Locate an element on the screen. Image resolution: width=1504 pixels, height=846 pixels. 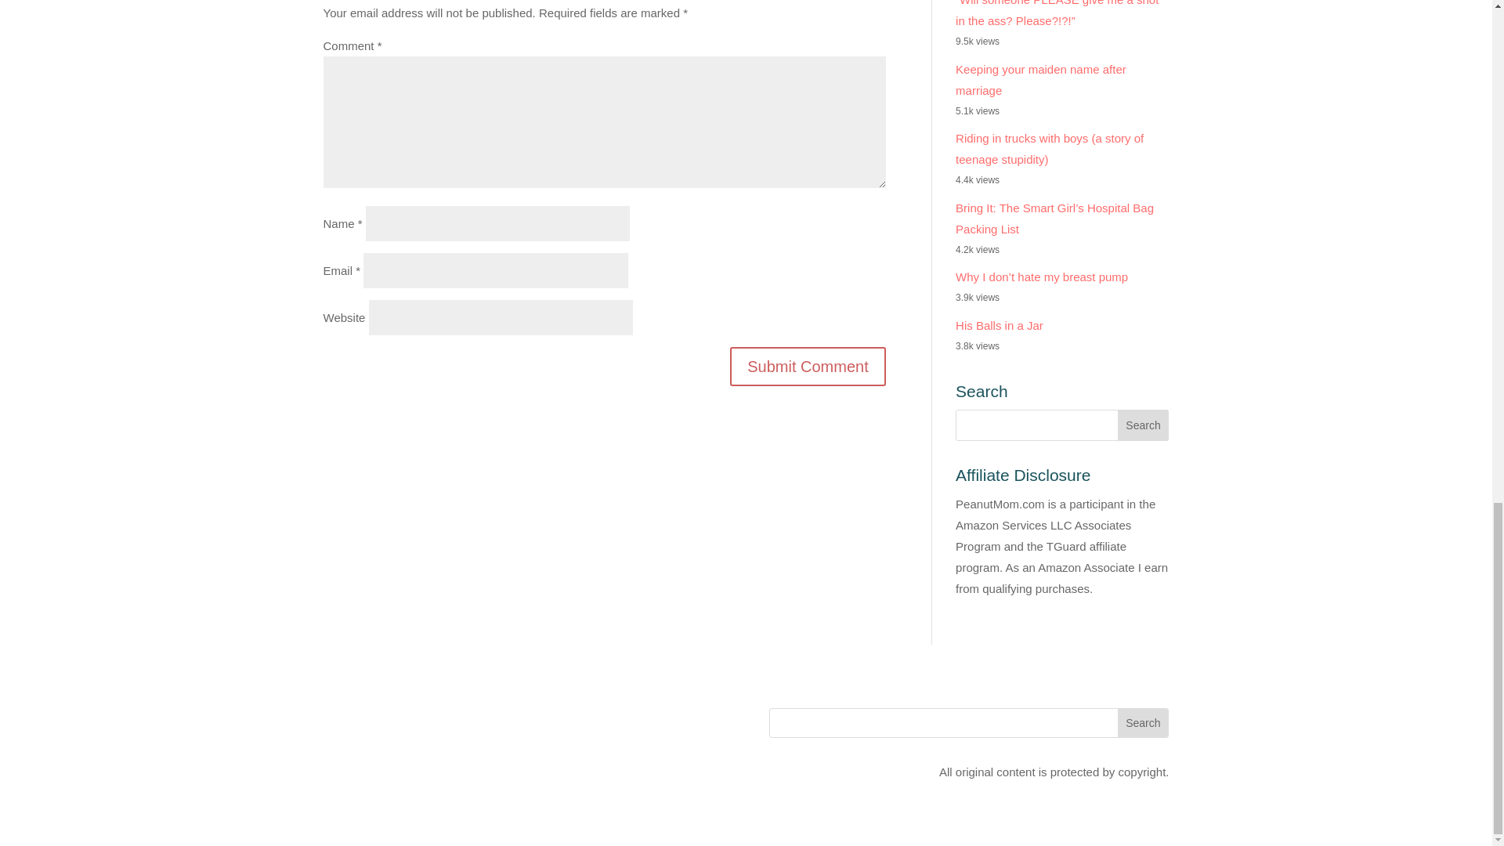
Search is located at coordinates (1144, 425).